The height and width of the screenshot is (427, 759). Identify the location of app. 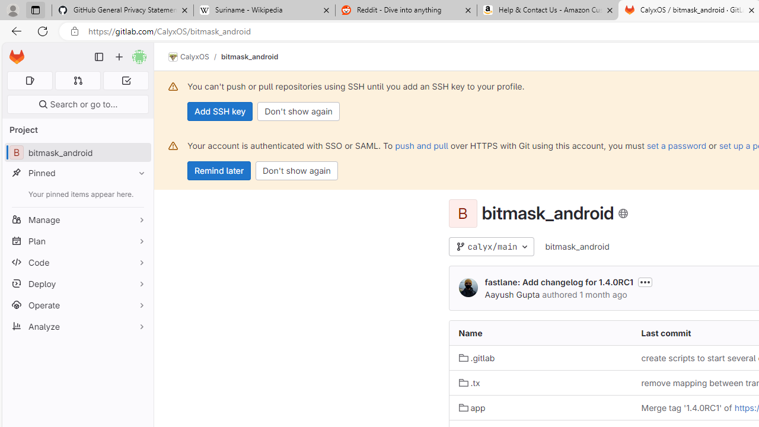
(540, 408).